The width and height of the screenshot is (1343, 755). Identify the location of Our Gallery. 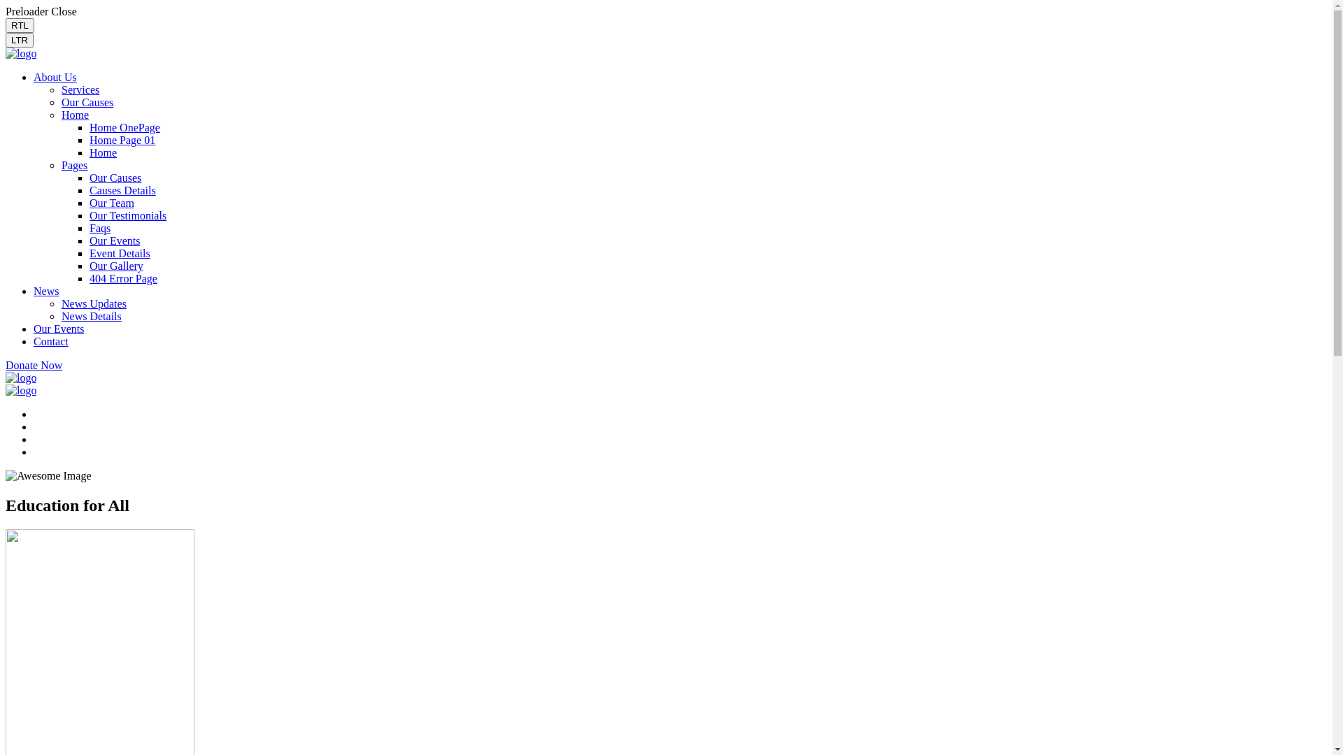
(116, 266).